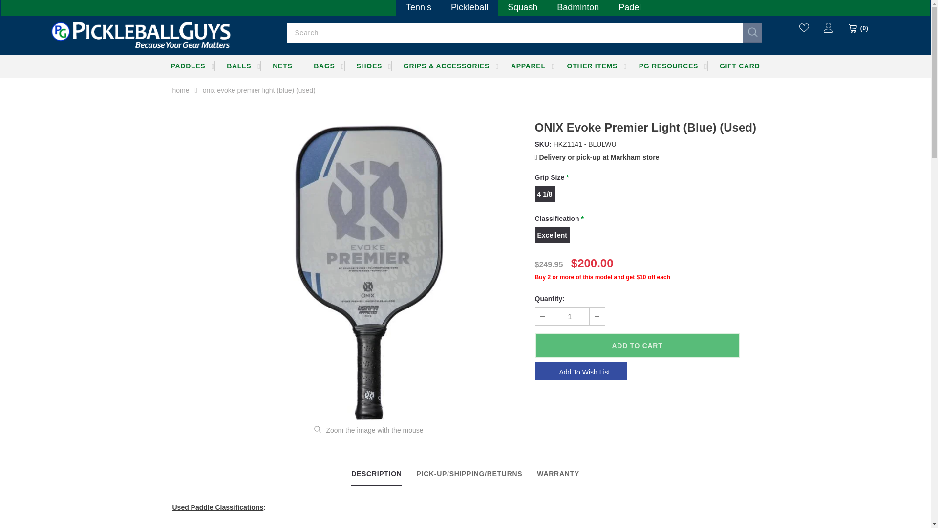 The height and width of the screenshot is (528, 938). Describe the element at coordinates (577, 6) in the screenshot. I see `Badminton` at that location.